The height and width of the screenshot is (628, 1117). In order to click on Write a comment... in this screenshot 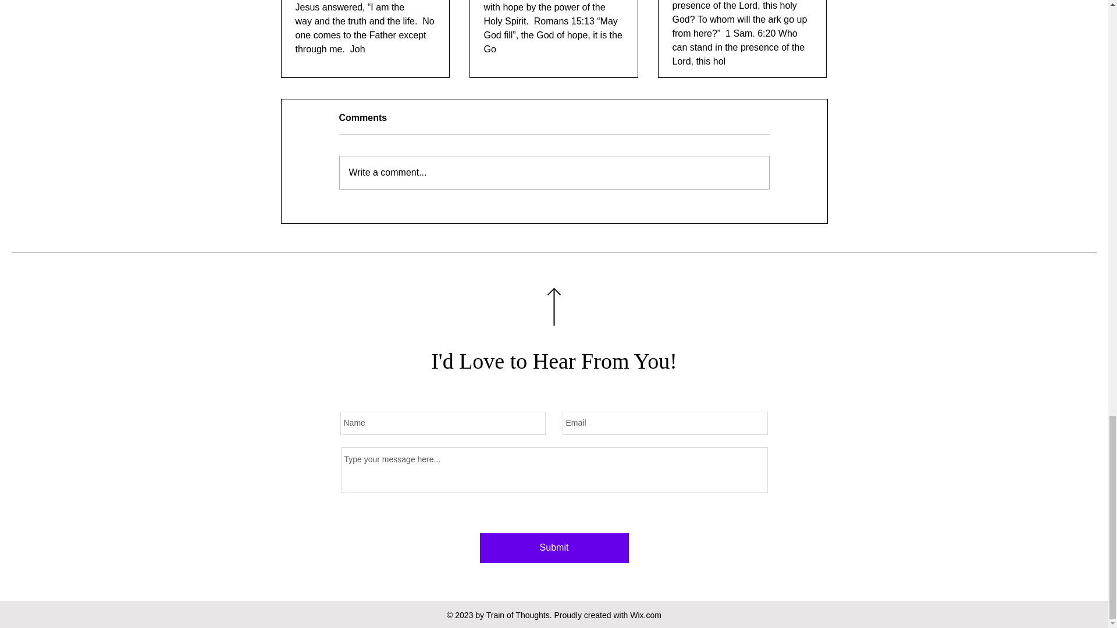, I will do `click(554, 172)`.